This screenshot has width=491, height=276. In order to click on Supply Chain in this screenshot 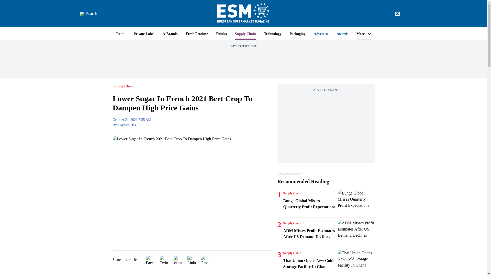, I will do `click(292, 253)`.